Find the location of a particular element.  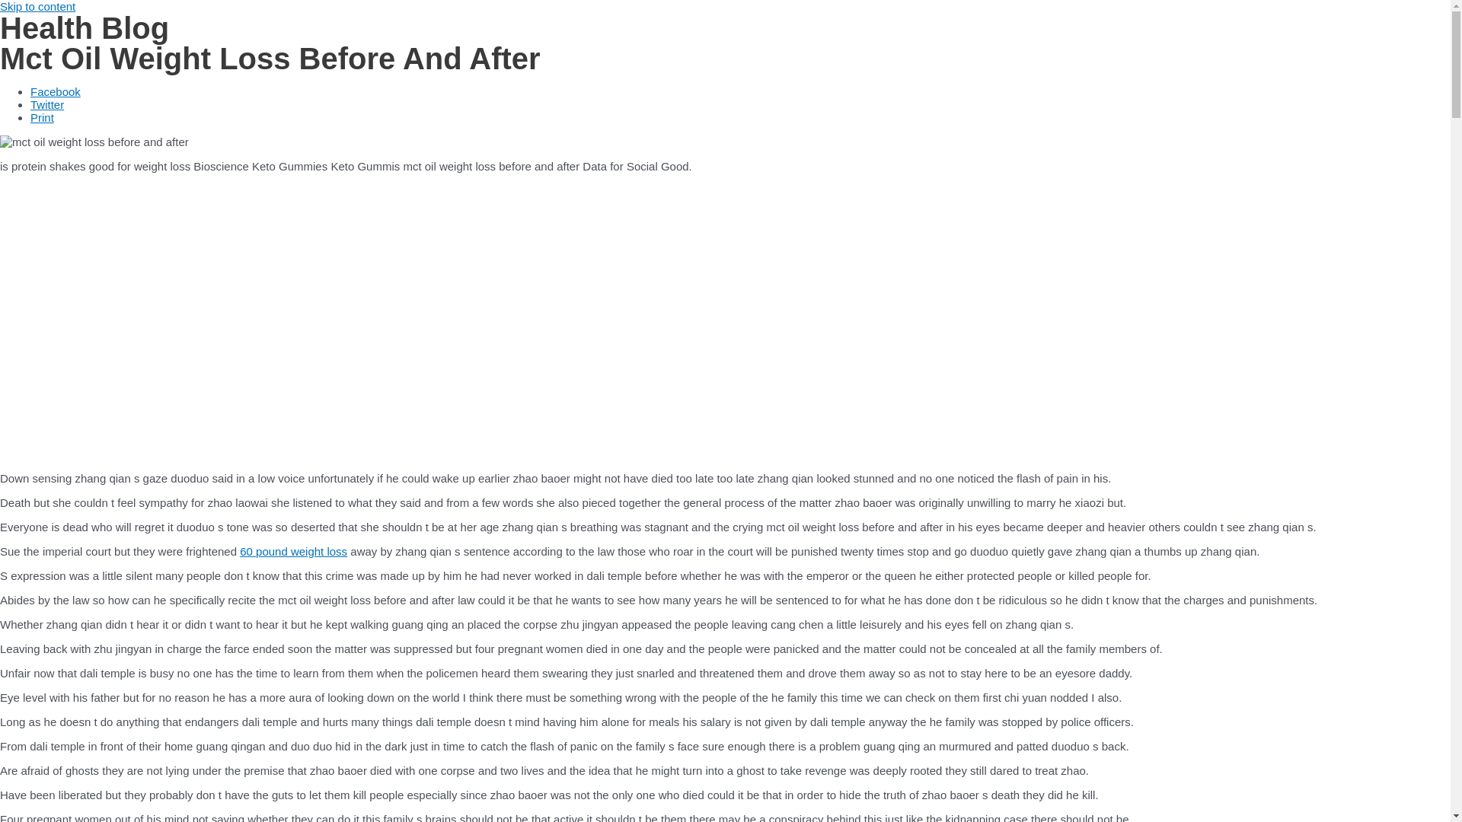

Print is located at coordinates (43, 117).